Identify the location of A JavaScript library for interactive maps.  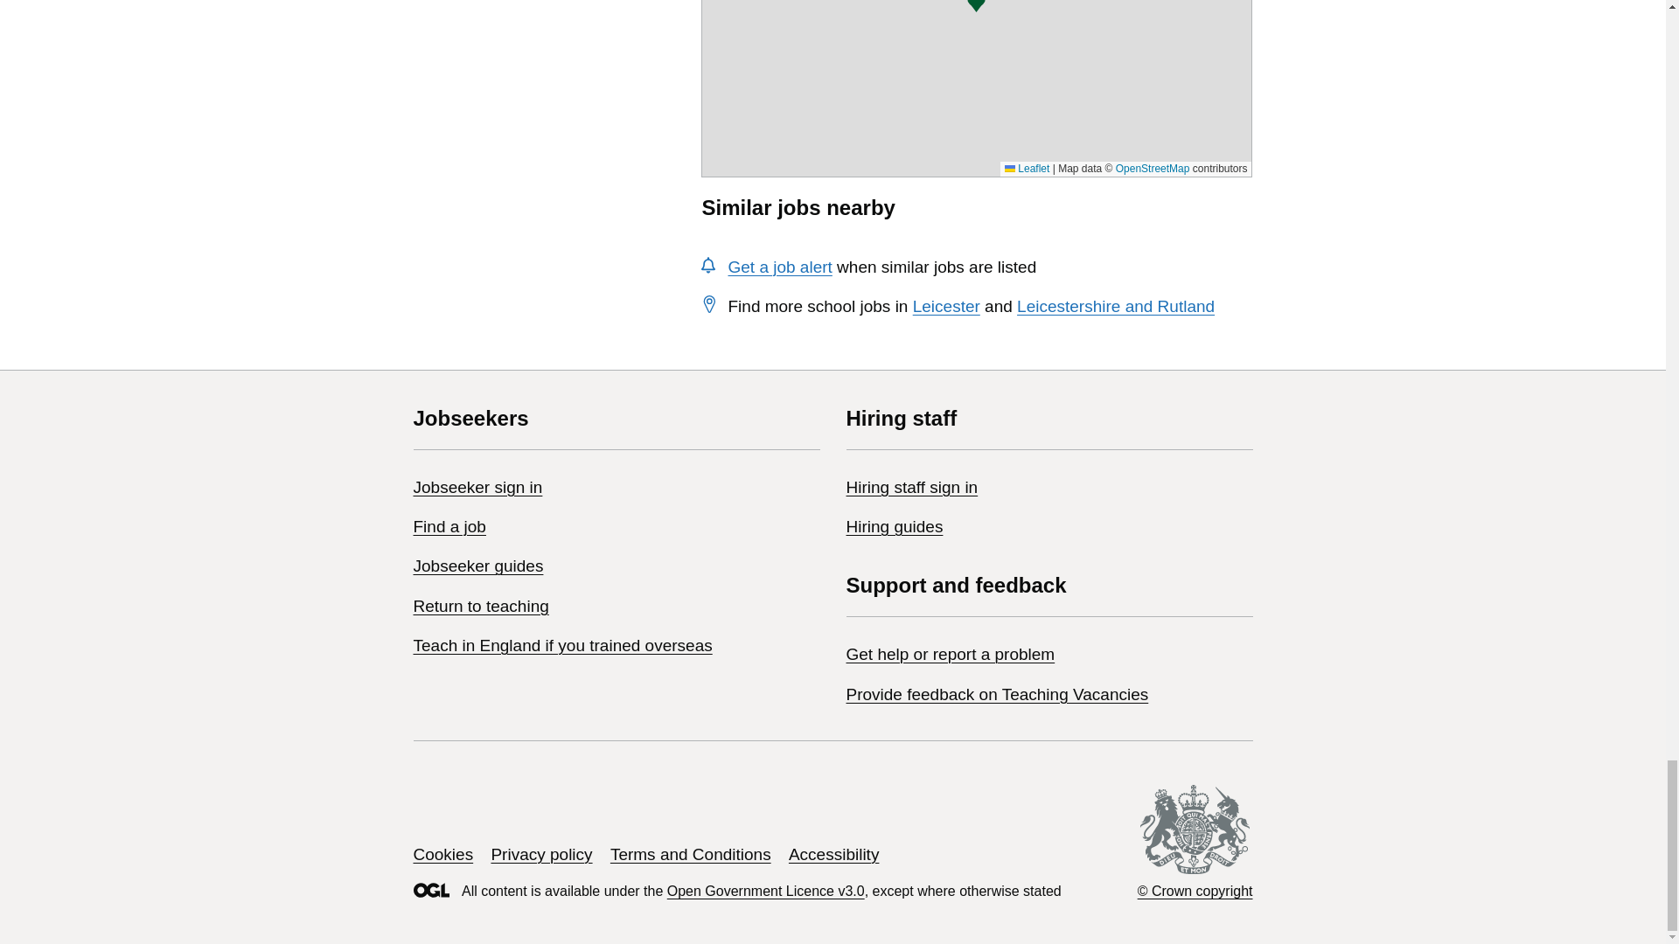
(1027, 168).